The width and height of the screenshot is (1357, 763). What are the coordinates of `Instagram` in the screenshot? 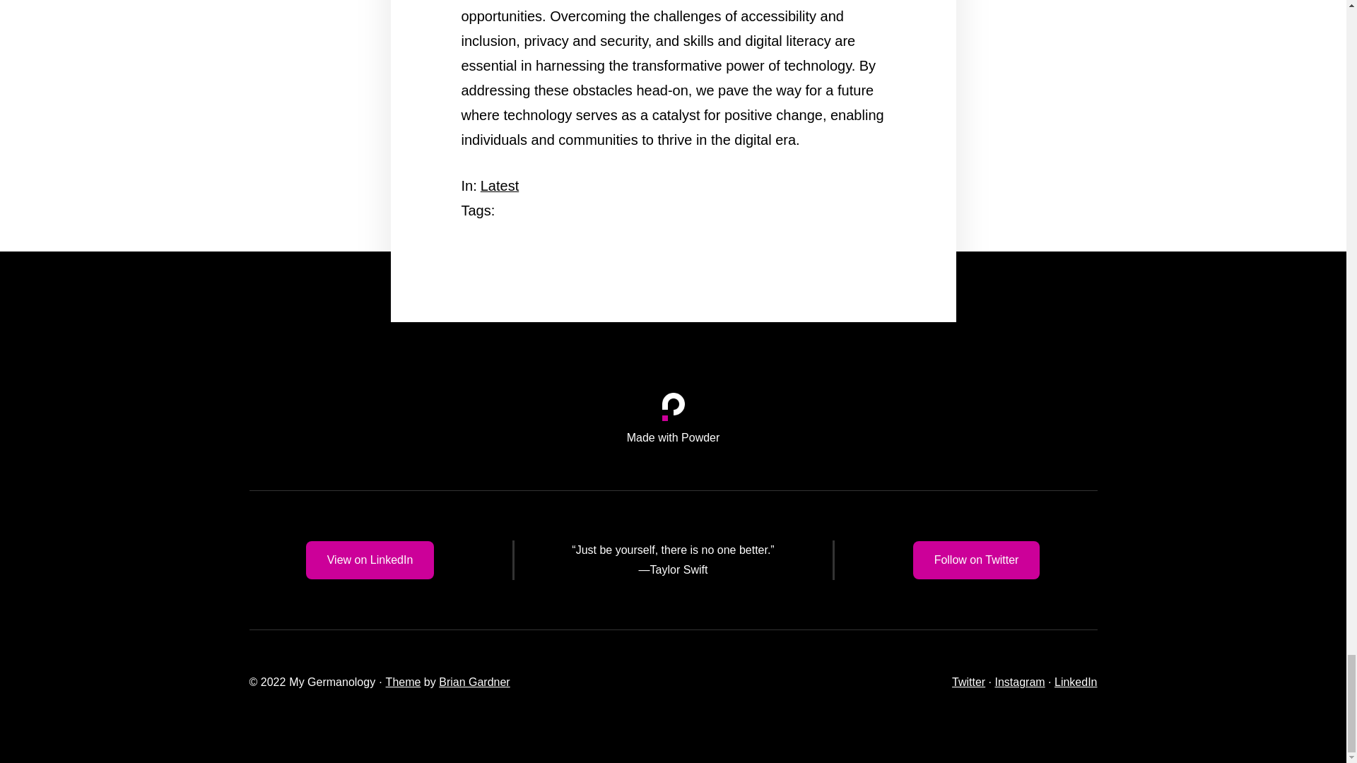 It's located at (1019, 682).